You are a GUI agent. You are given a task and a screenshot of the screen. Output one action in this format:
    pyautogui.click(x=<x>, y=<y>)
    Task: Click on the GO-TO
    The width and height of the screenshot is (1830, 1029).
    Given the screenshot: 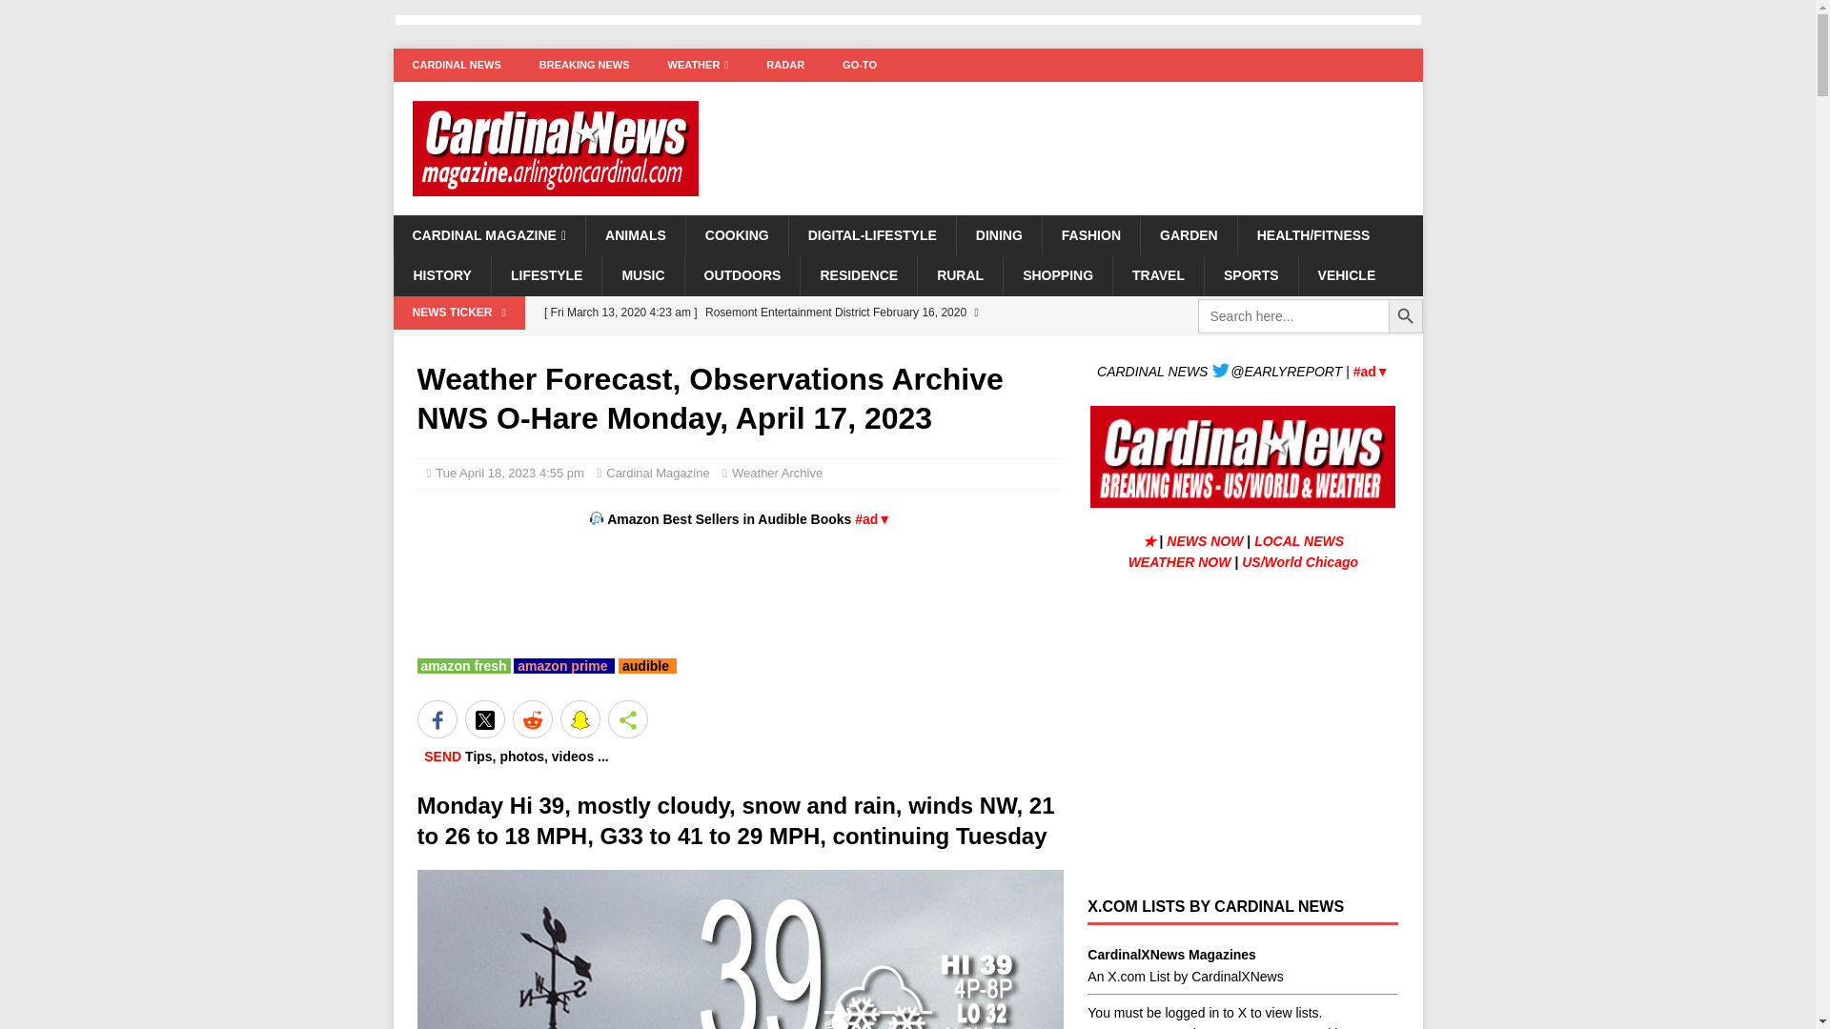 What is the action you would take?
    pyautogui.click(x=860, y=65)
    